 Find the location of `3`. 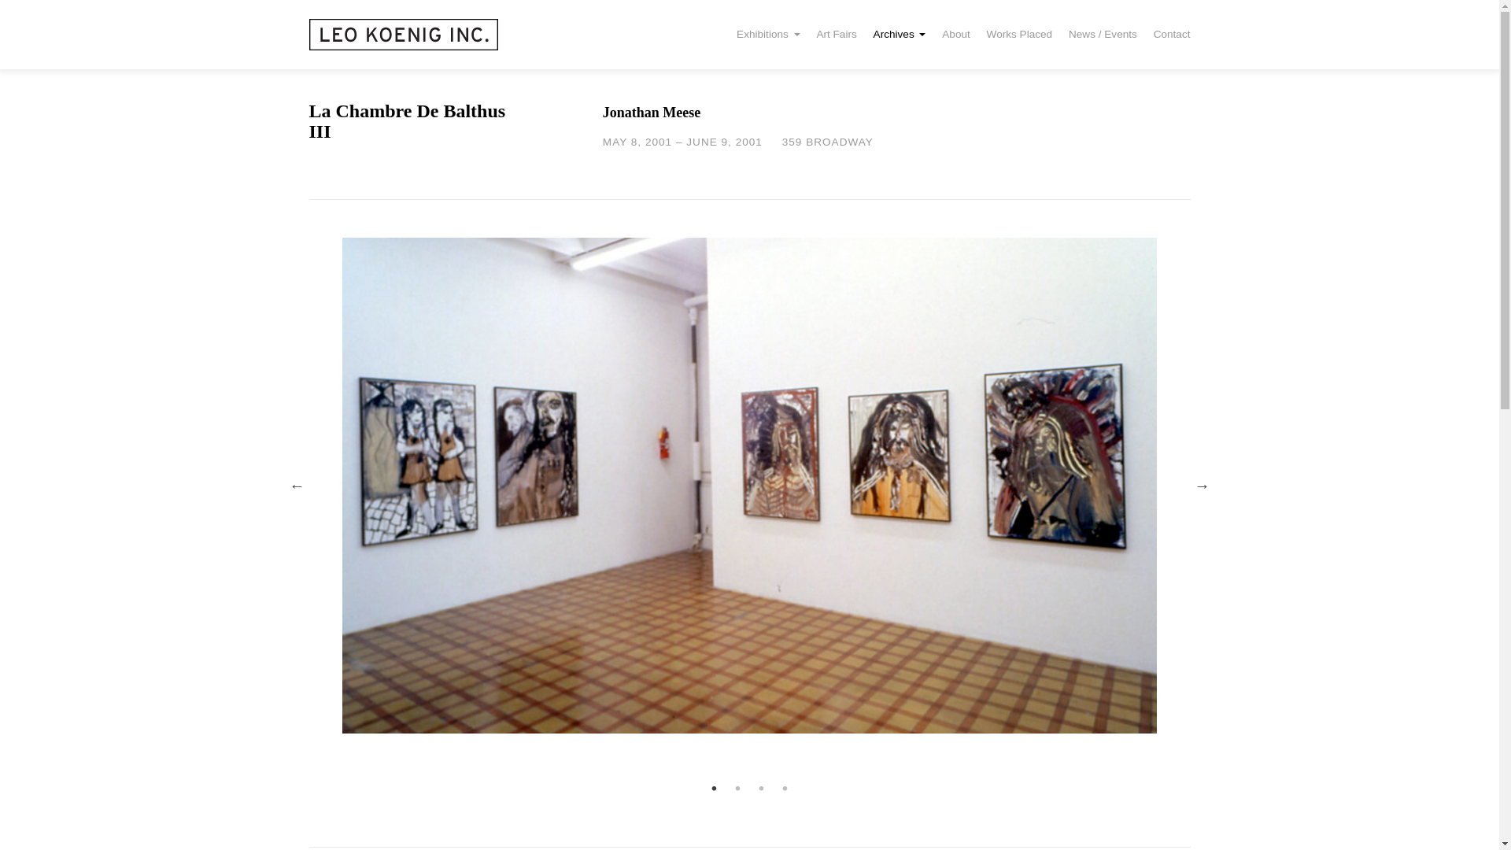

3 is located at coordinates (762, 789).